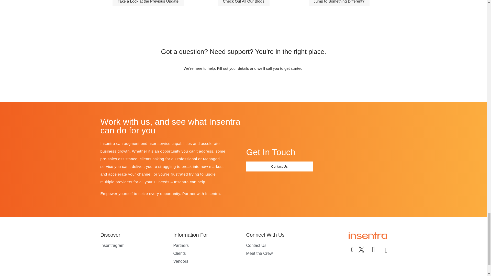 This screenshot has height=276, width=491. I want to click on cropped-insentra-logo.png, so click(367, 236).